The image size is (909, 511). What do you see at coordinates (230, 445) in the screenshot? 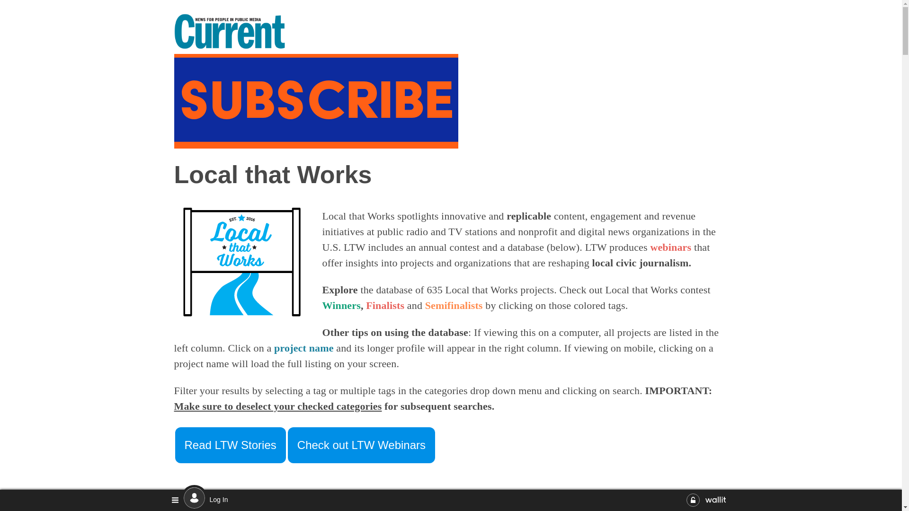
I see `Read LTW Stories` at bounding box center [230, 445].